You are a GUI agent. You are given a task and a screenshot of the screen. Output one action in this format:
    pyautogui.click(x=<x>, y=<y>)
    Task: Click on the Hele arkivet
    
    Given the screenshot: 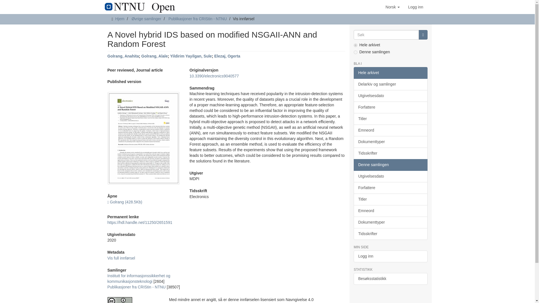 What is the action you would take?
    pyautogui.click(x=390, y=73)
    